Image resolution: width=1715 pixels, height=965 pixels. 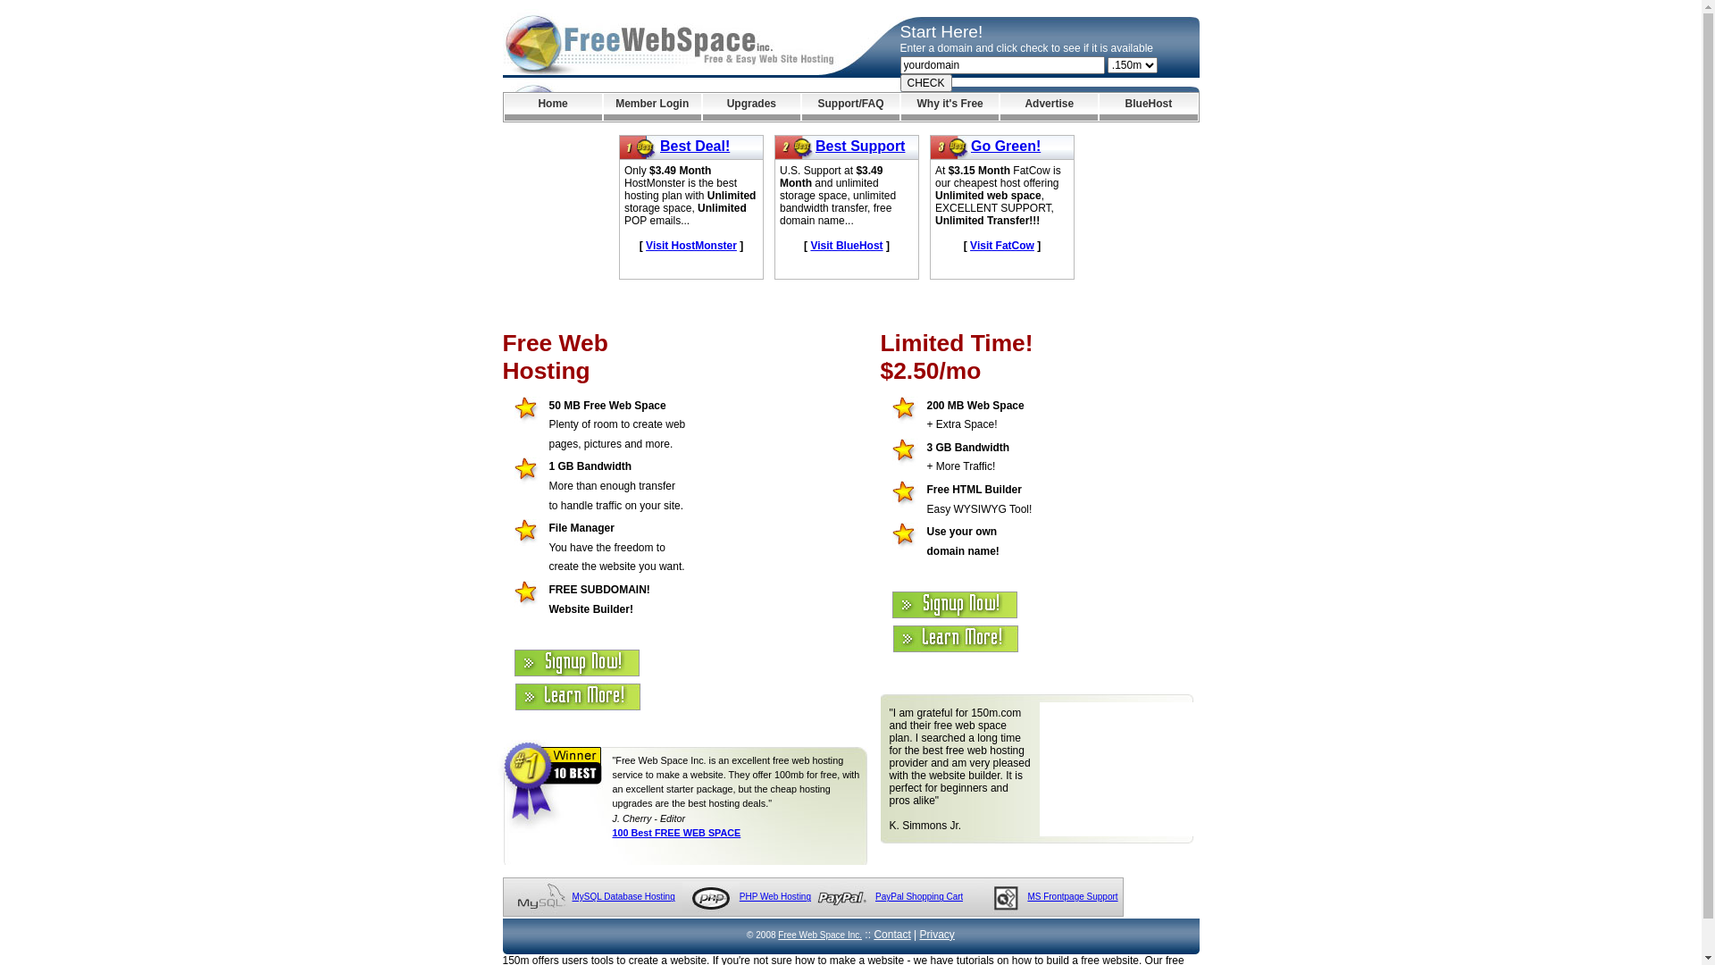 What do you see at coordinates (926, 83) in the screenshot?
I see `CHECK` at bounding box center [926, 83].